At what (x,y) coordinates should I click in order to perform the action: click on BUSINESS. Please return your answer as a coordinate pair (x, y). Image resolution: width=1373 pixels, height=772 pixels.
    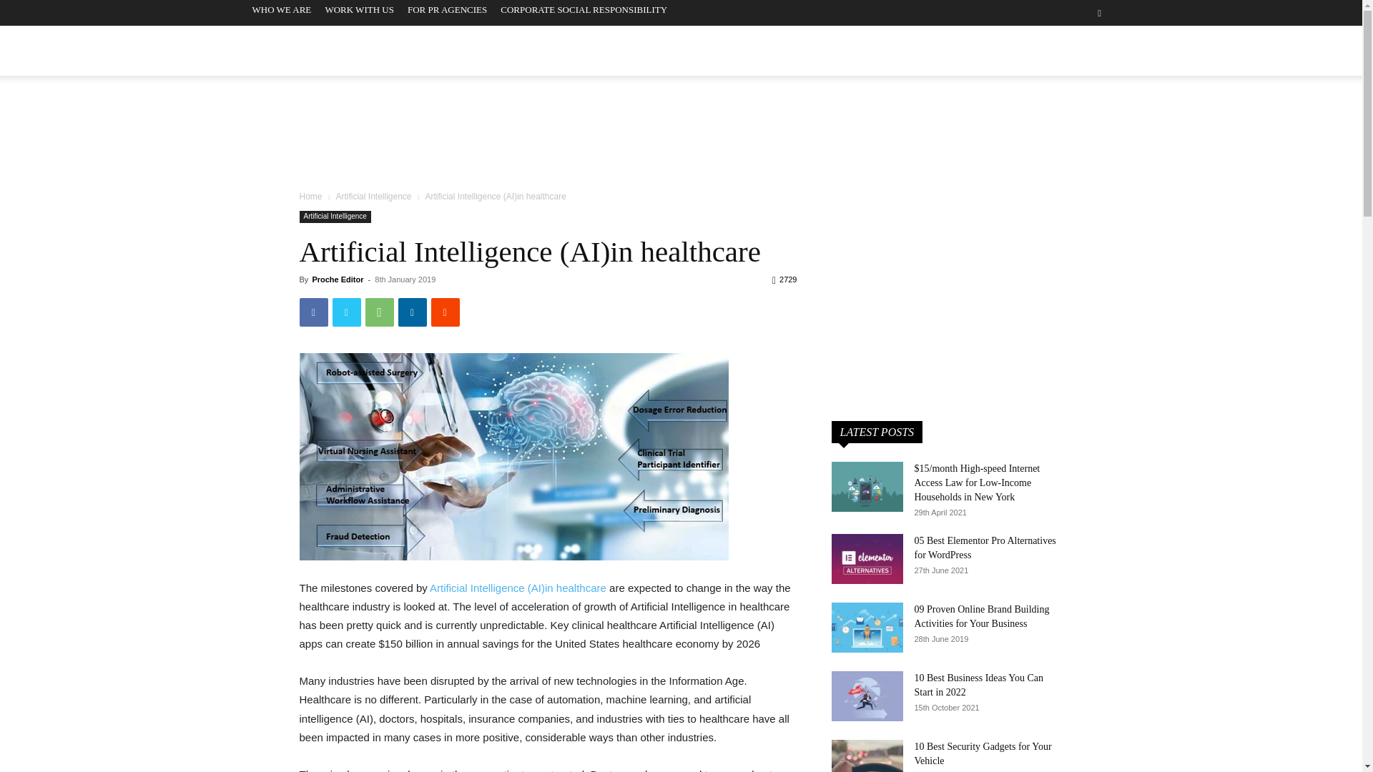
    Looking at the image, I should click on (636, 50).